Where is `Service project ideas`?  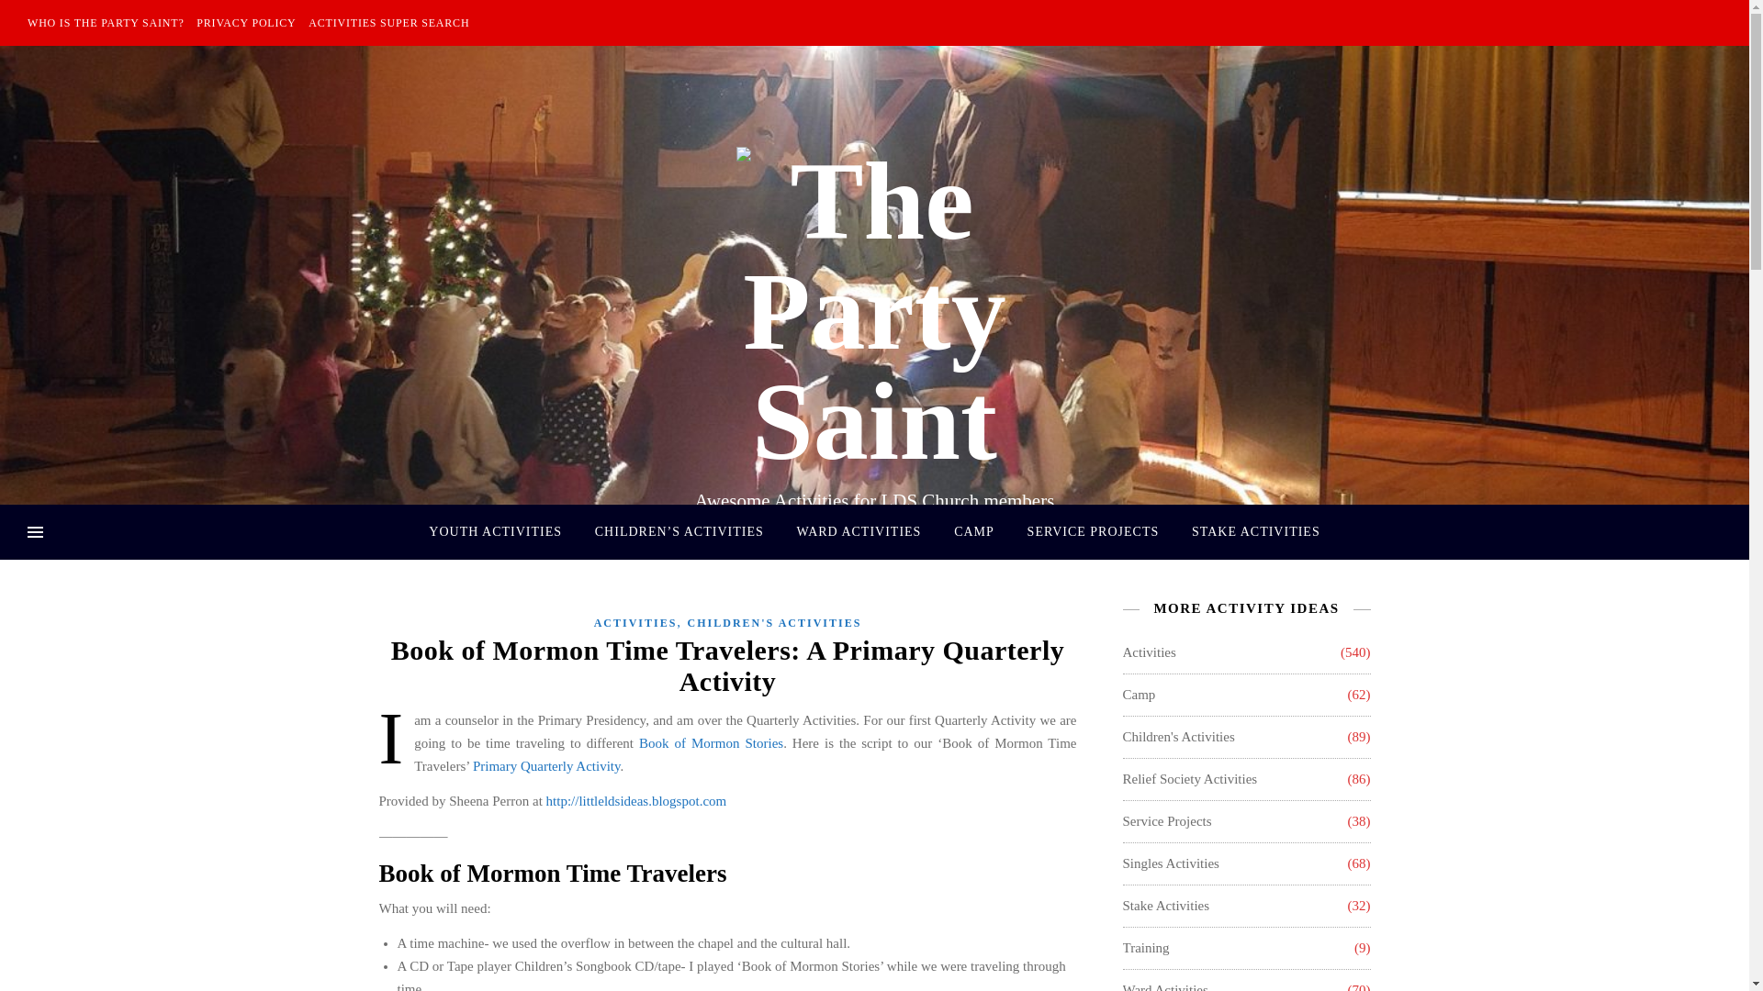 Service project ideas is located at coordinates (1166, 821).